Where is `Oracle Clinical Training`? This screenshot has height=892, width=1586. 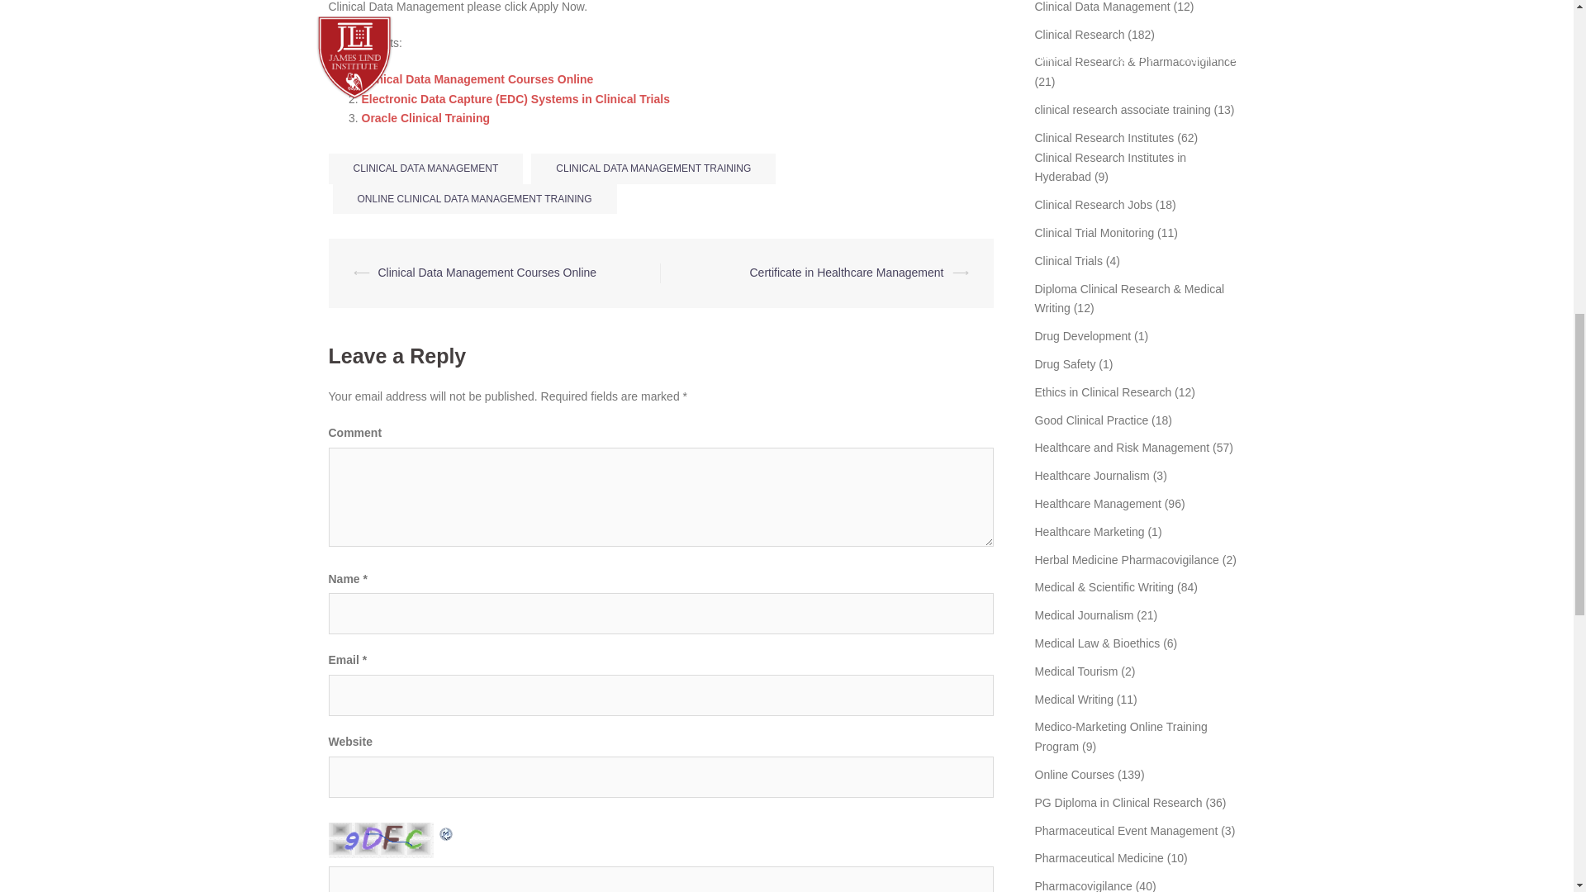
Oracle Clinical Training is located at coordinates (425, 118).